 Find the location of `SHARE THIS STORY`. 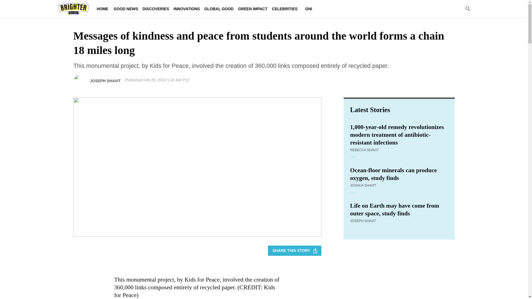

SHARE THIS STORY is located at coordinates (295, 251).